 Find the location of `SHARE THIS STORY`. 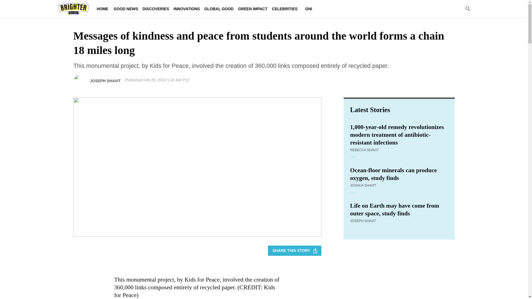

SHARE THIS STORY is located at coordinates (295, 251).